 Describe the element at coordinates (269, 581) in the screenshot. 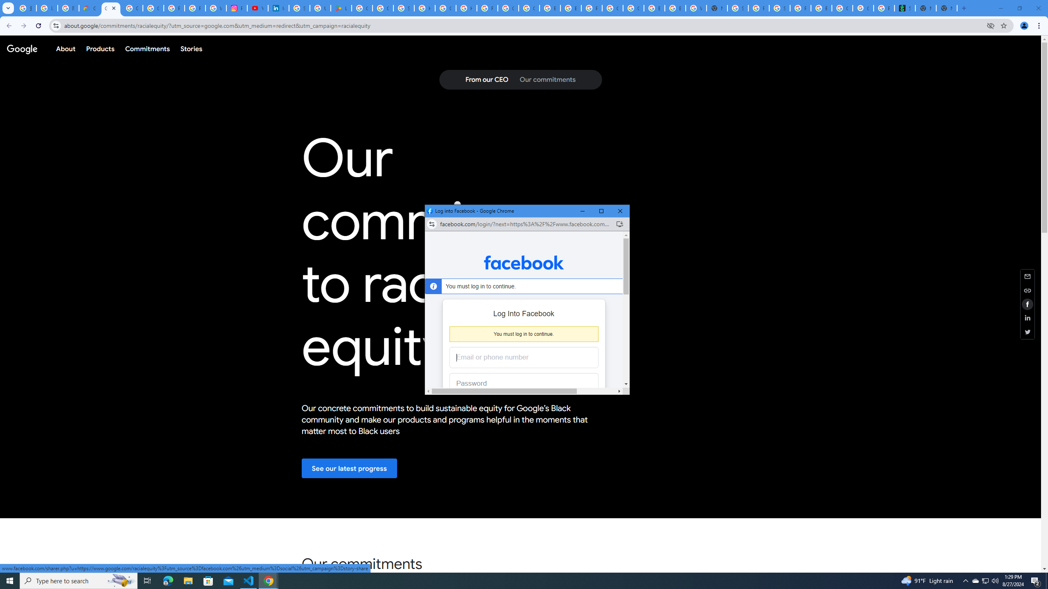

I see `Google Chrome - 4 running windows` at that location.